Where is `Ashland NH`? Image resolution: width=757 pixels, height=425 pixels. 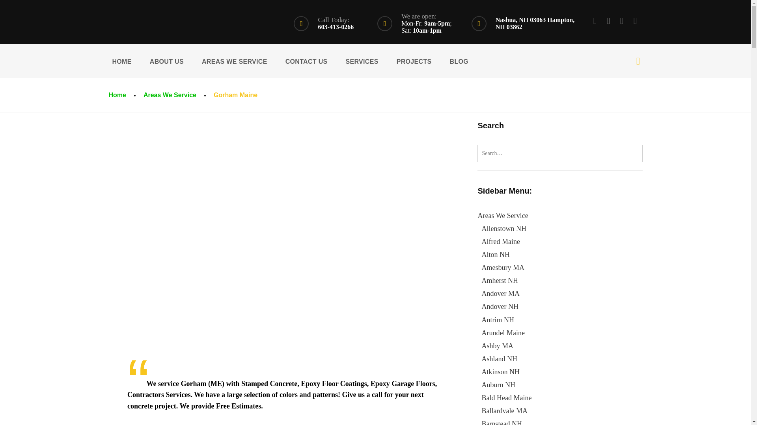
Ashland NH is located at coordinates (499, 359).